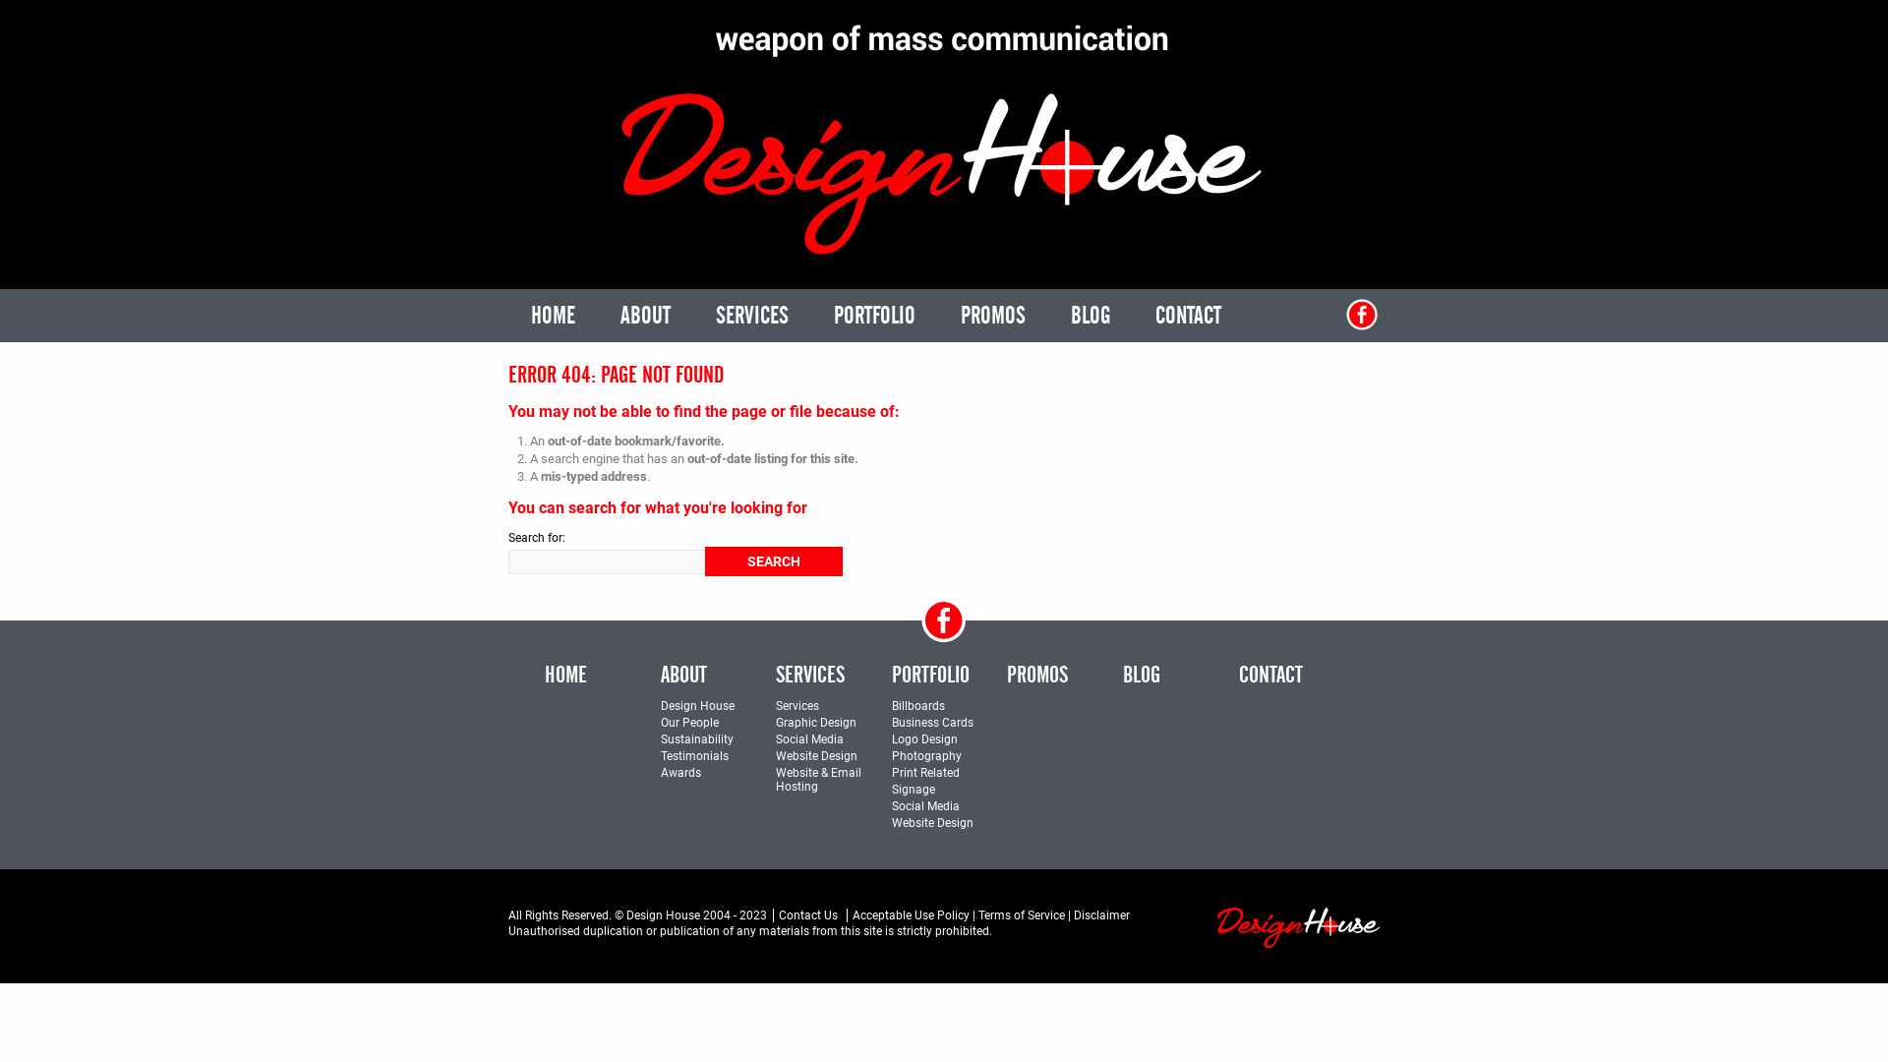 The image size is (1888, 1062). I want to click on HOME, so click(566, 677).